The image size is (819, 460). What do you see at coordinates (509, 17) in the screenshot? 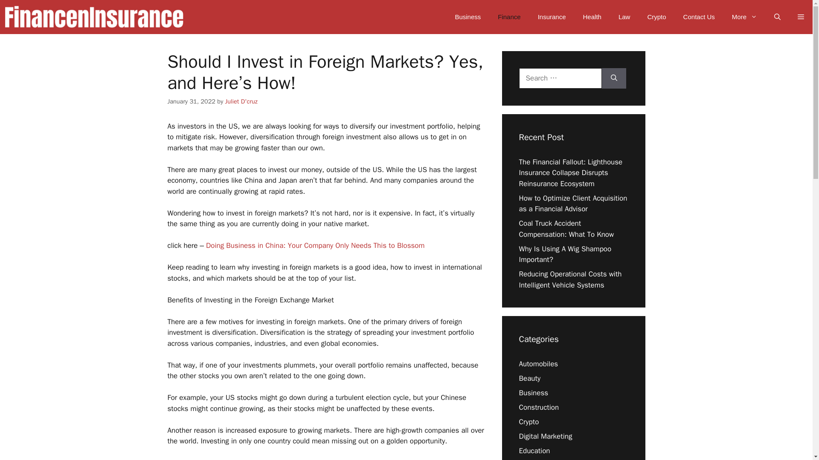
I see `Finance` at bounding box center [509, 17].